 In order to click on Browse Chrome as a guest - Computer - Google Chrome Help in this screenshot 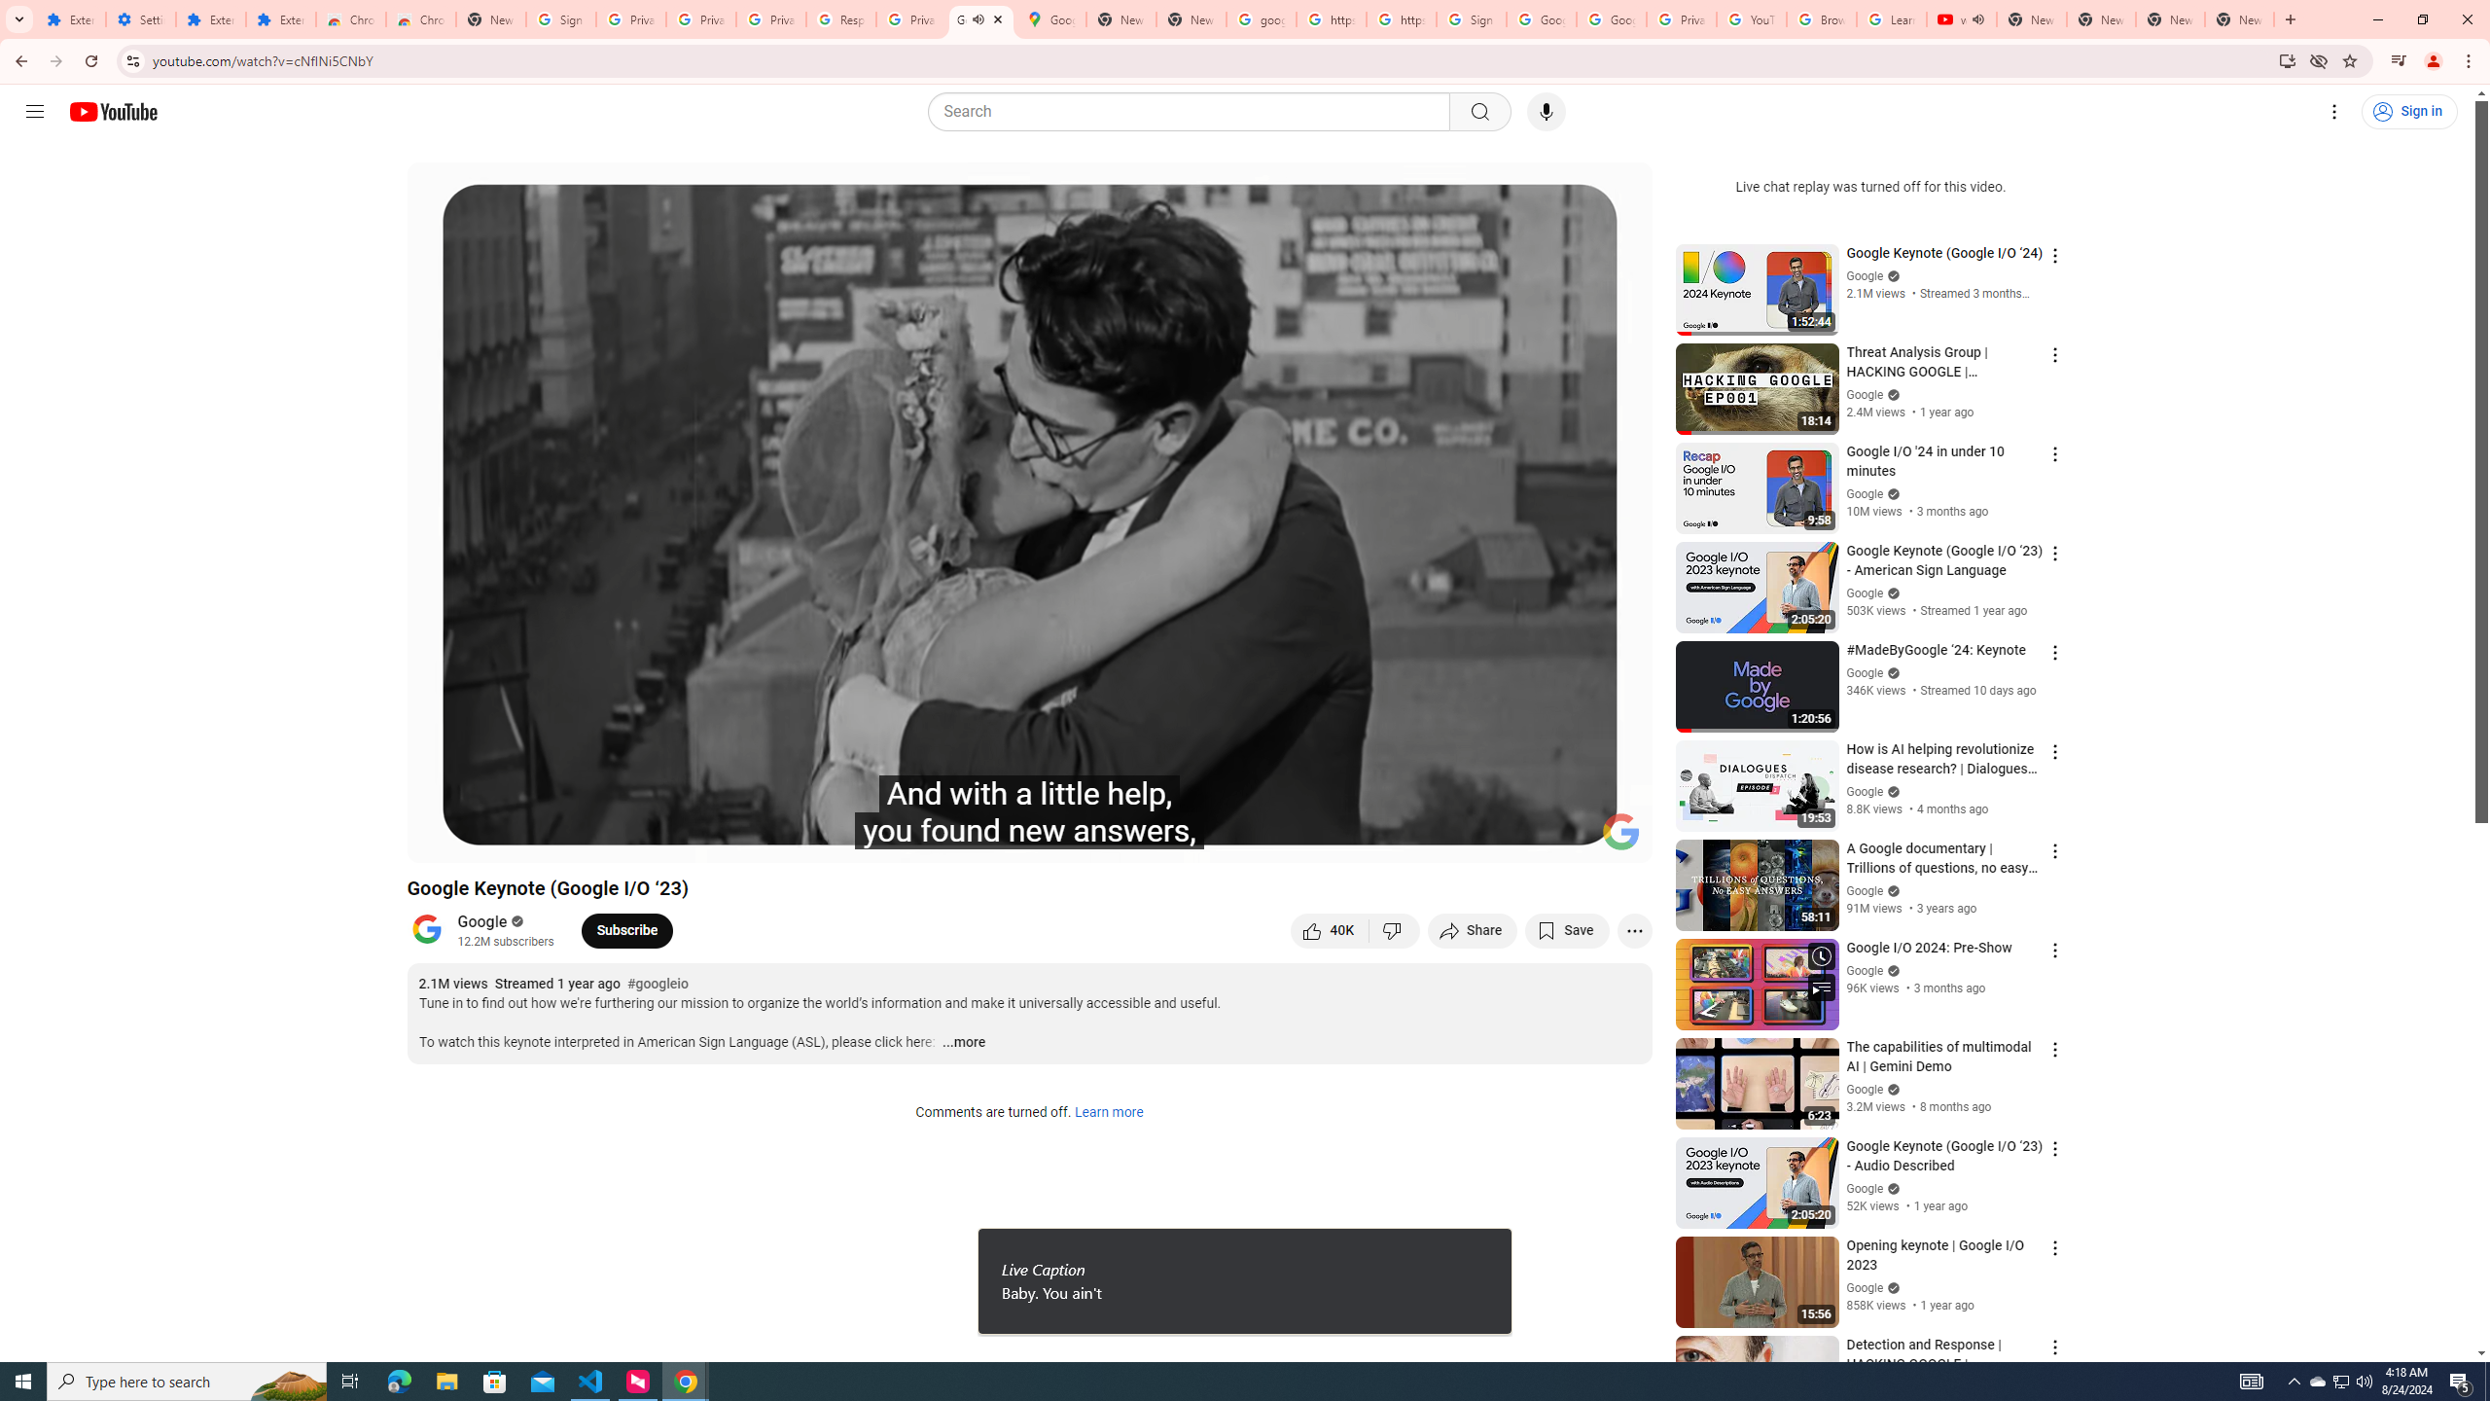, I will do `click(1821, 19)`.